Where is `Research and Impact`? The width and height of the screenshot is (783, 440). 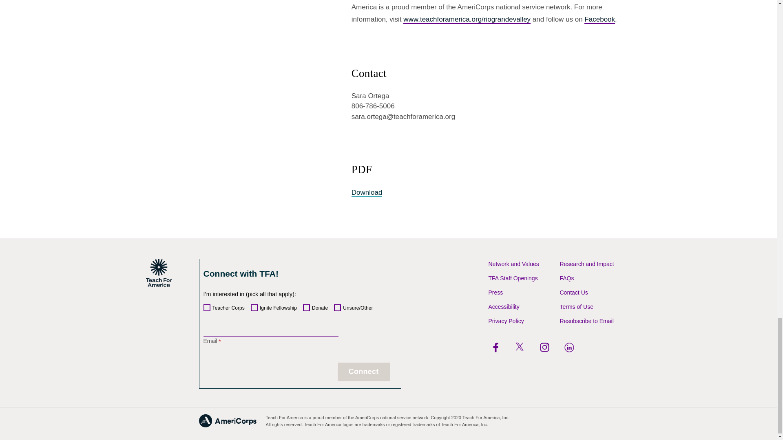 Research and Impact is located at coordinates (586, 264).